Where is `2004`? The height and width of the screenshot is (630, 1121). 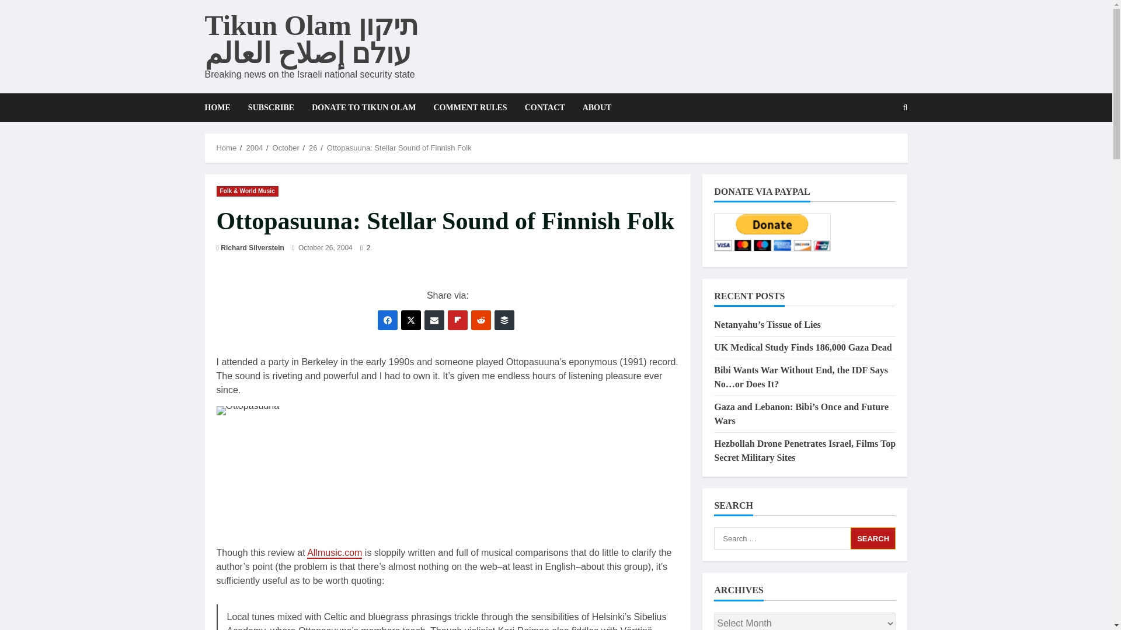 2004 is located at coordinates (253, 148).